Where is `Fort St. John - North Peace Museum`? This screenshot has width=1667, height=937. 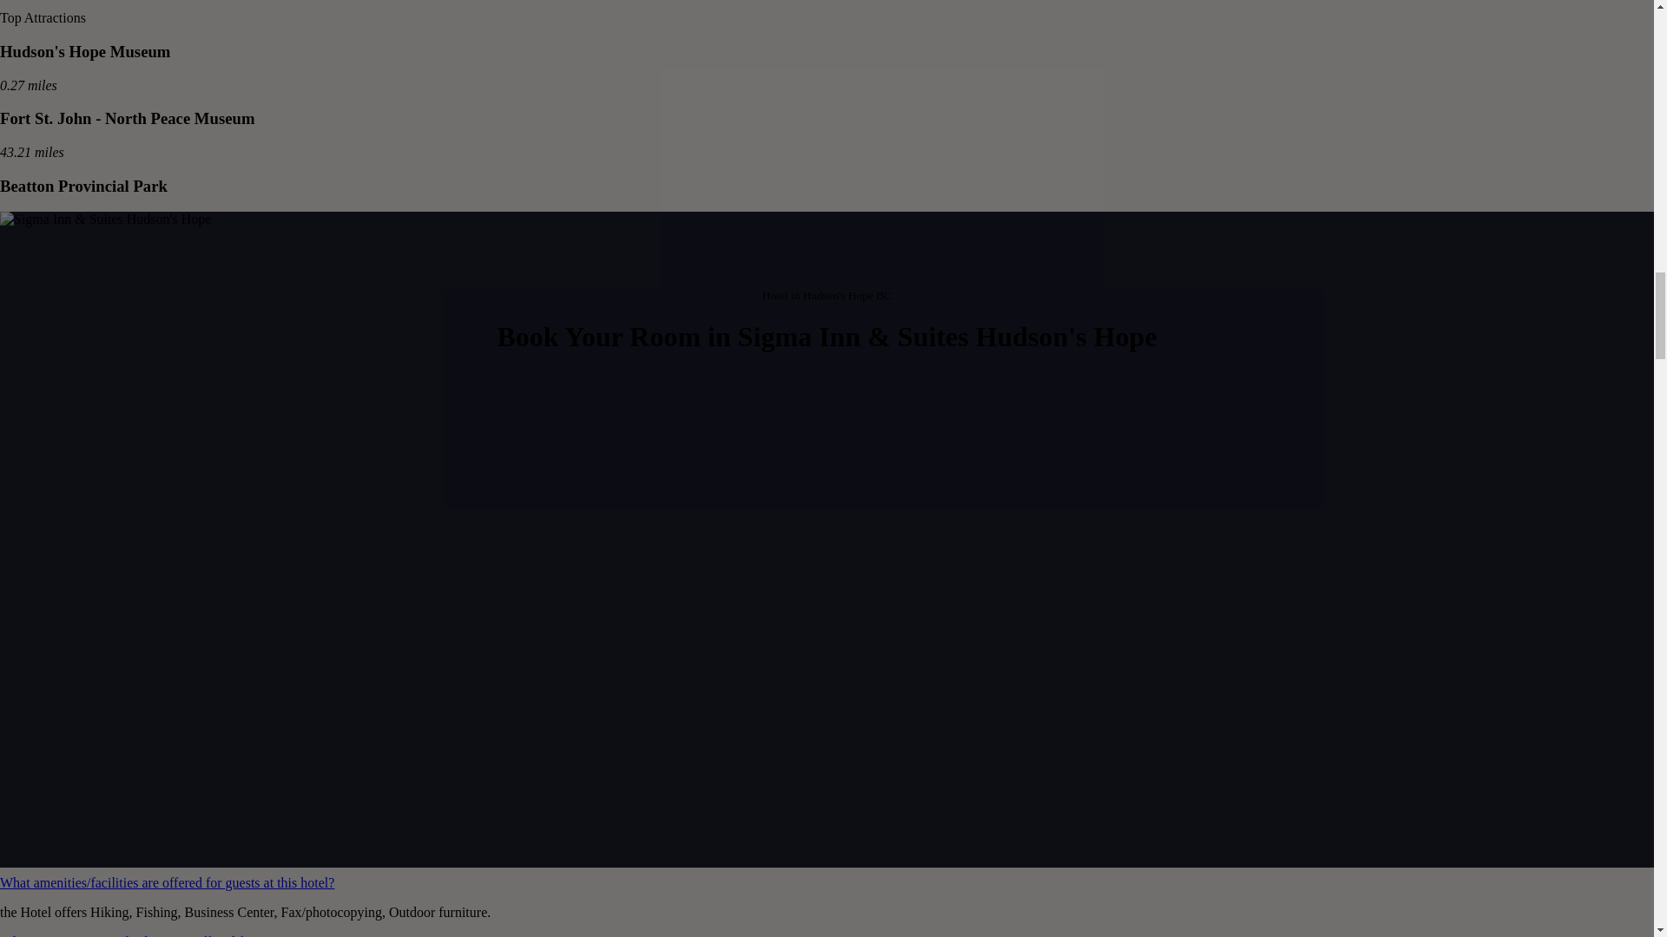
Fort St. John - North Peace Museum is located at coordinates (127, 118).